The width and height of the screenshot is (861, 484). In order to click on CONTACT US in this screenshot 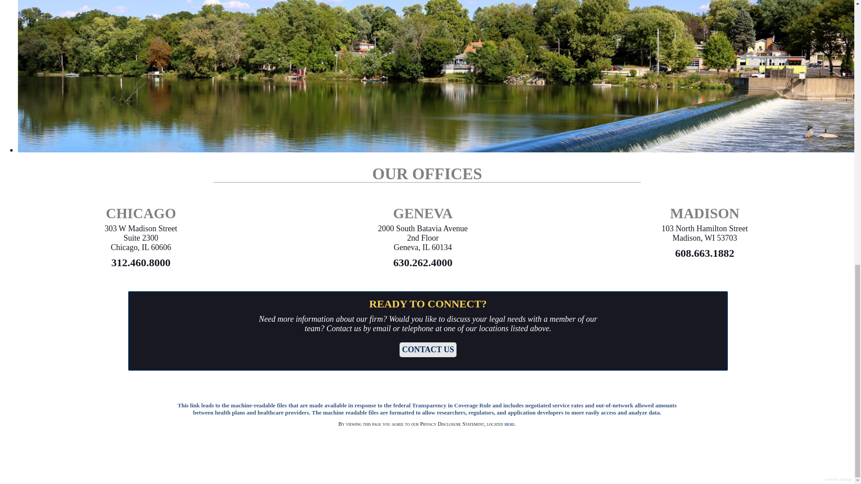, I will do `click(428, 350)`.